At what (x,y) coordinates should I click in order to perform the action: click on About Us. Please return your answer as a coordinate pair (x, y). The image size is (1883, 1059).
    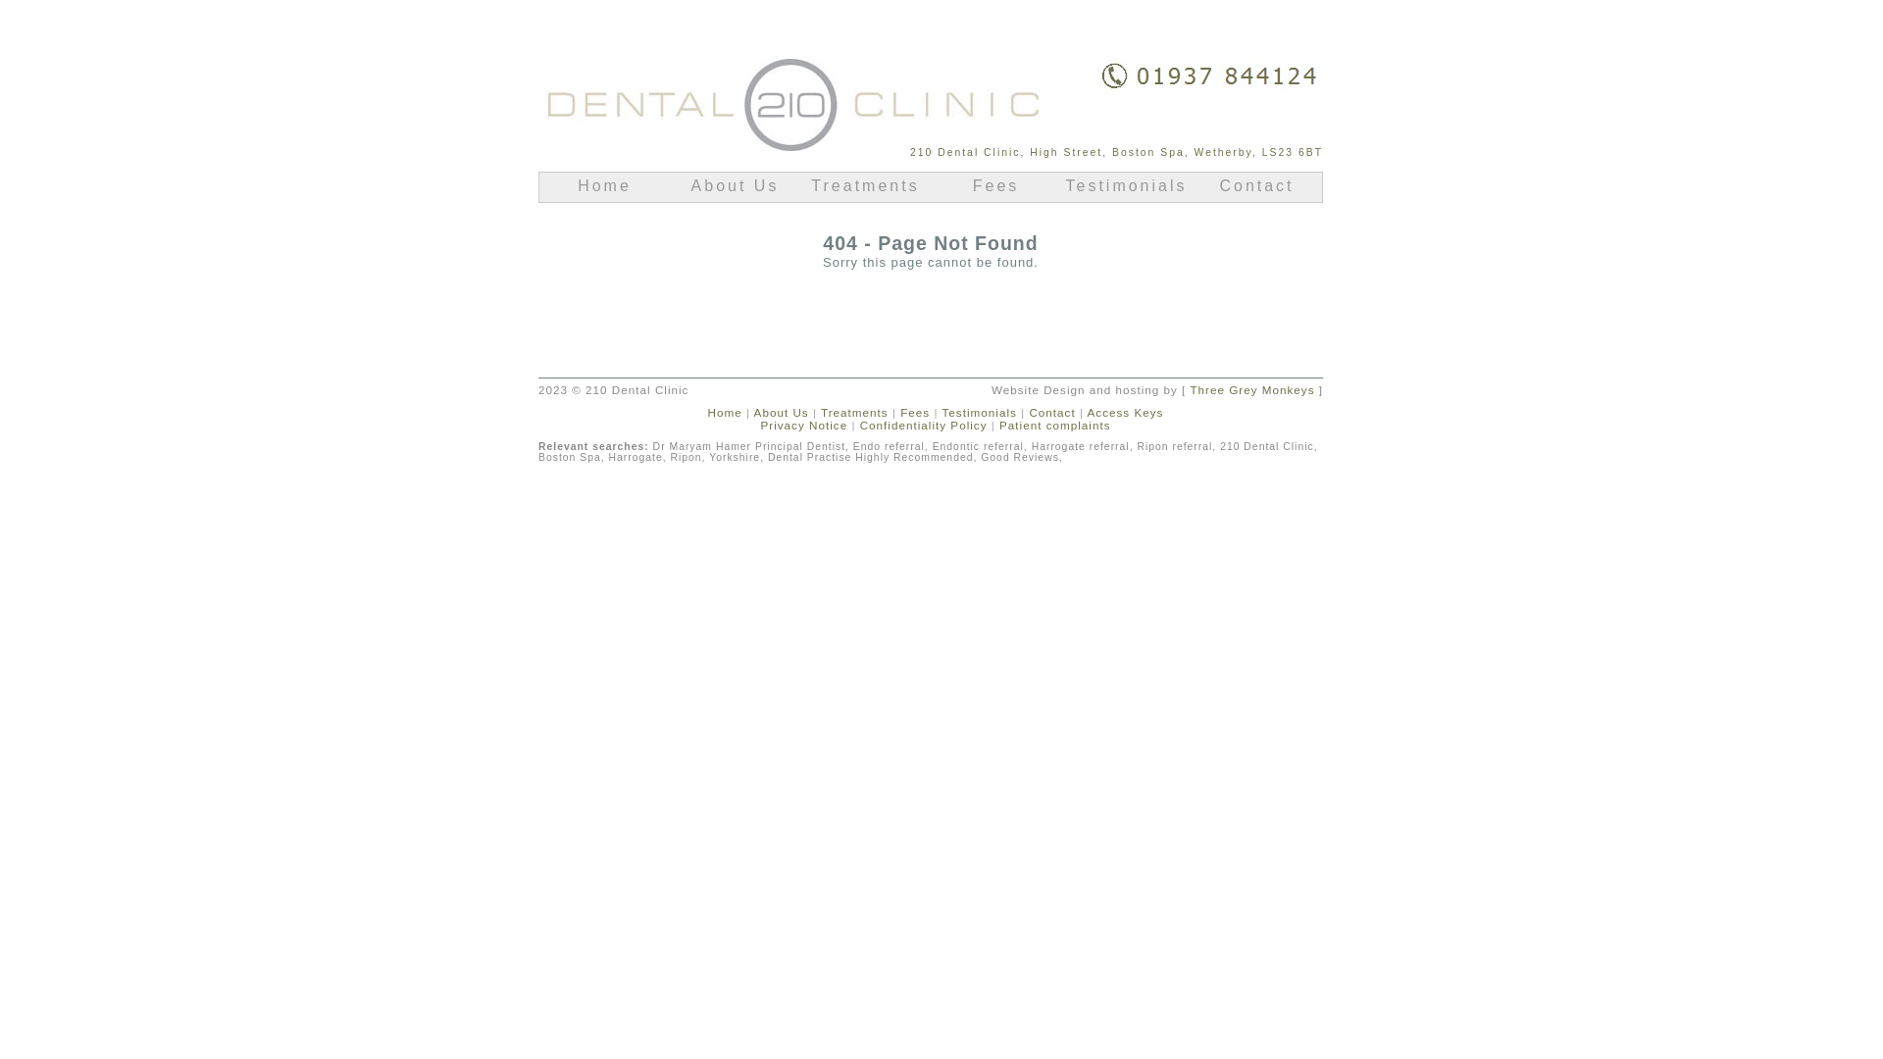
    Looking at the image, I should click on (782, 412).